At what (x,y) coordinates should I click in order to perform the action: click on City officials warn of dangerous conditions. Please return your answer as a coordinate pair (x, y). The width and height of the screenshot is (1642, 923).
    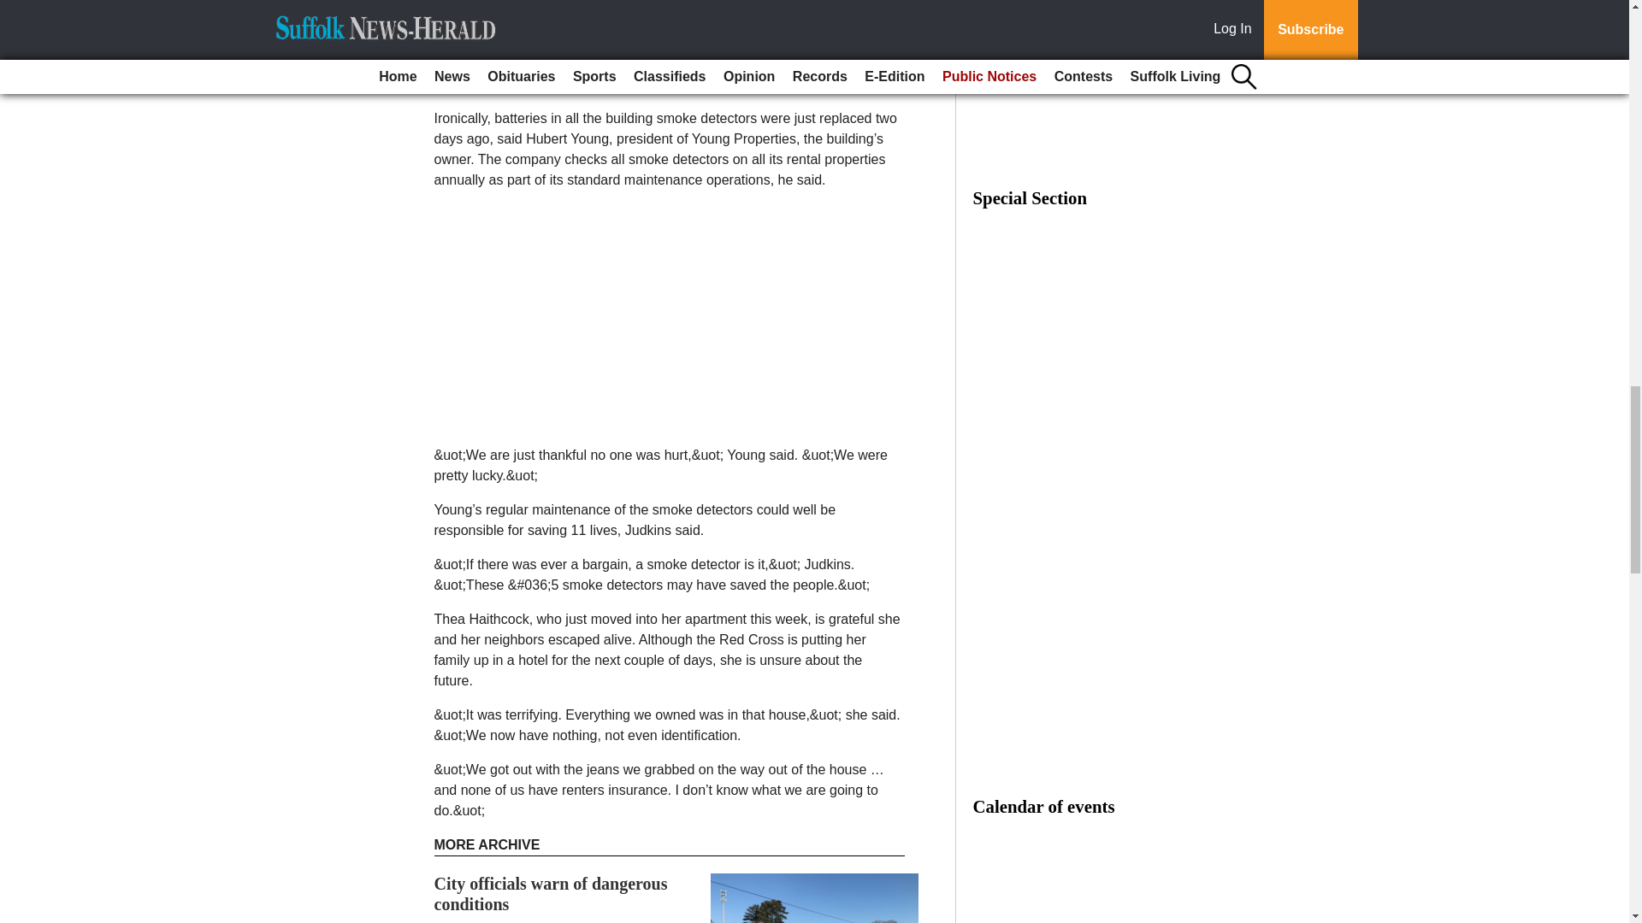
    Looking at the image, I should click on (551, 894).